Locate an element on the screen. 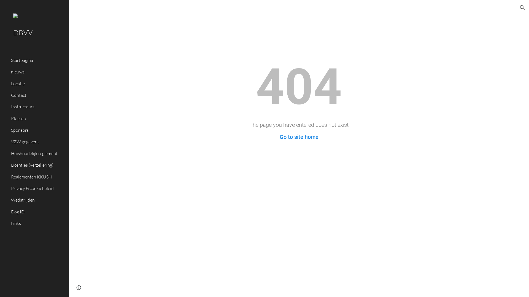 The height and width of the screenshot is (297, 529). Startpagina is located at coordinates (38, 60).